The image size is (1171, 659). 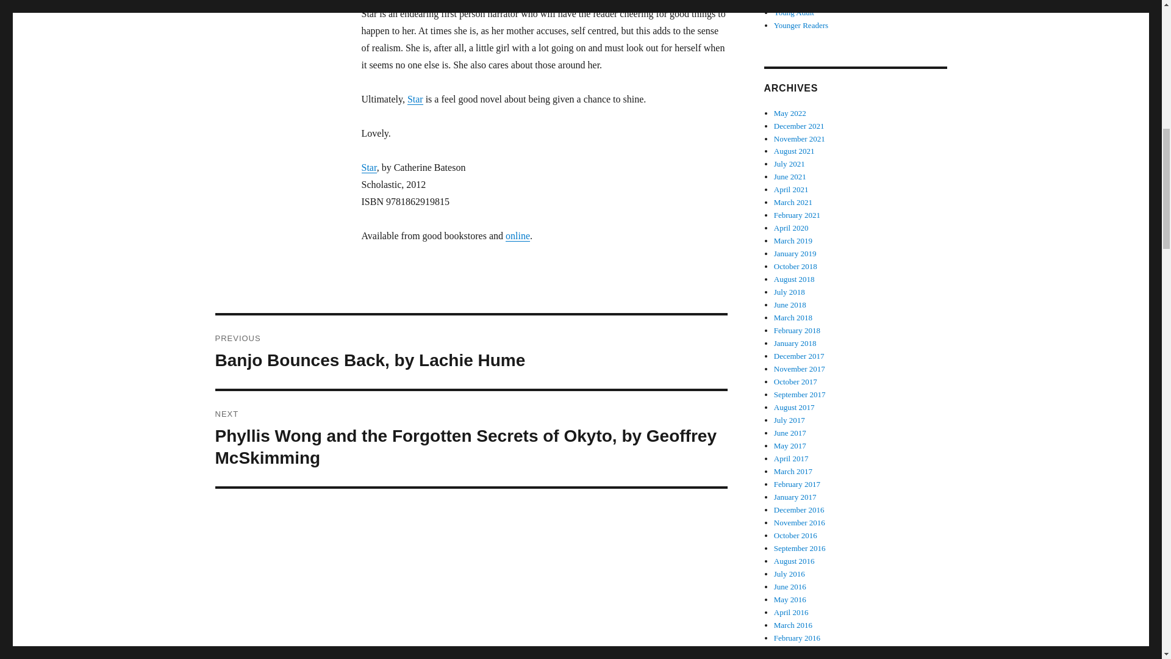 I want to click on November 2021, so click(x=800, y=139).